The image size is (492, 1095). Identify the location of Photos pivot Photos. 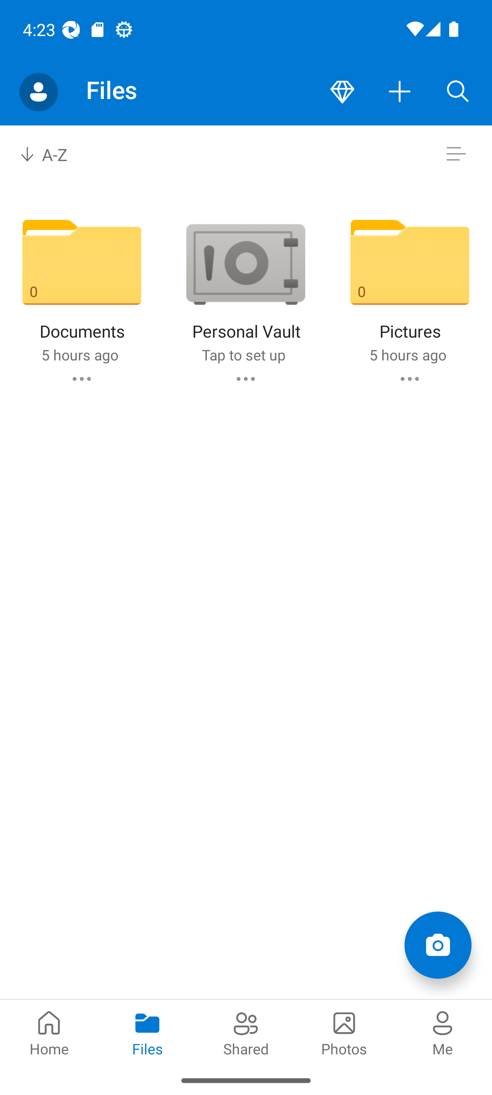
(344, 1032).